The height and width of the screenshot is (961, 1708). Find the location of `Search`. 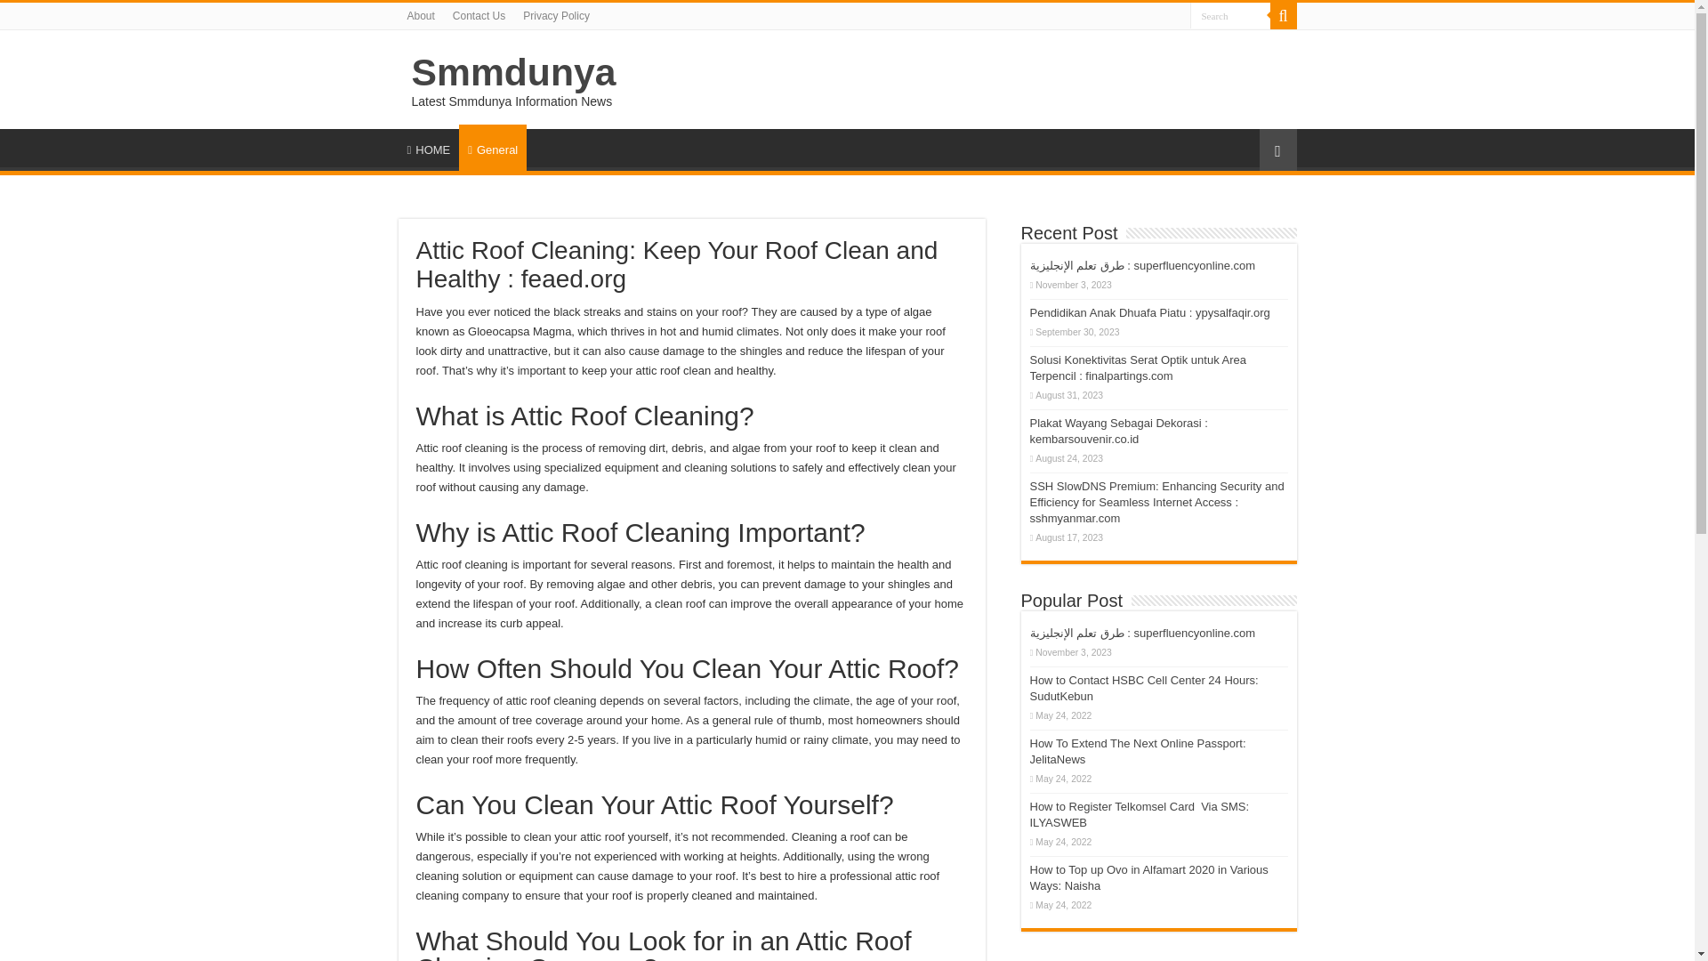

Search is located at coordinates (1283, 16).